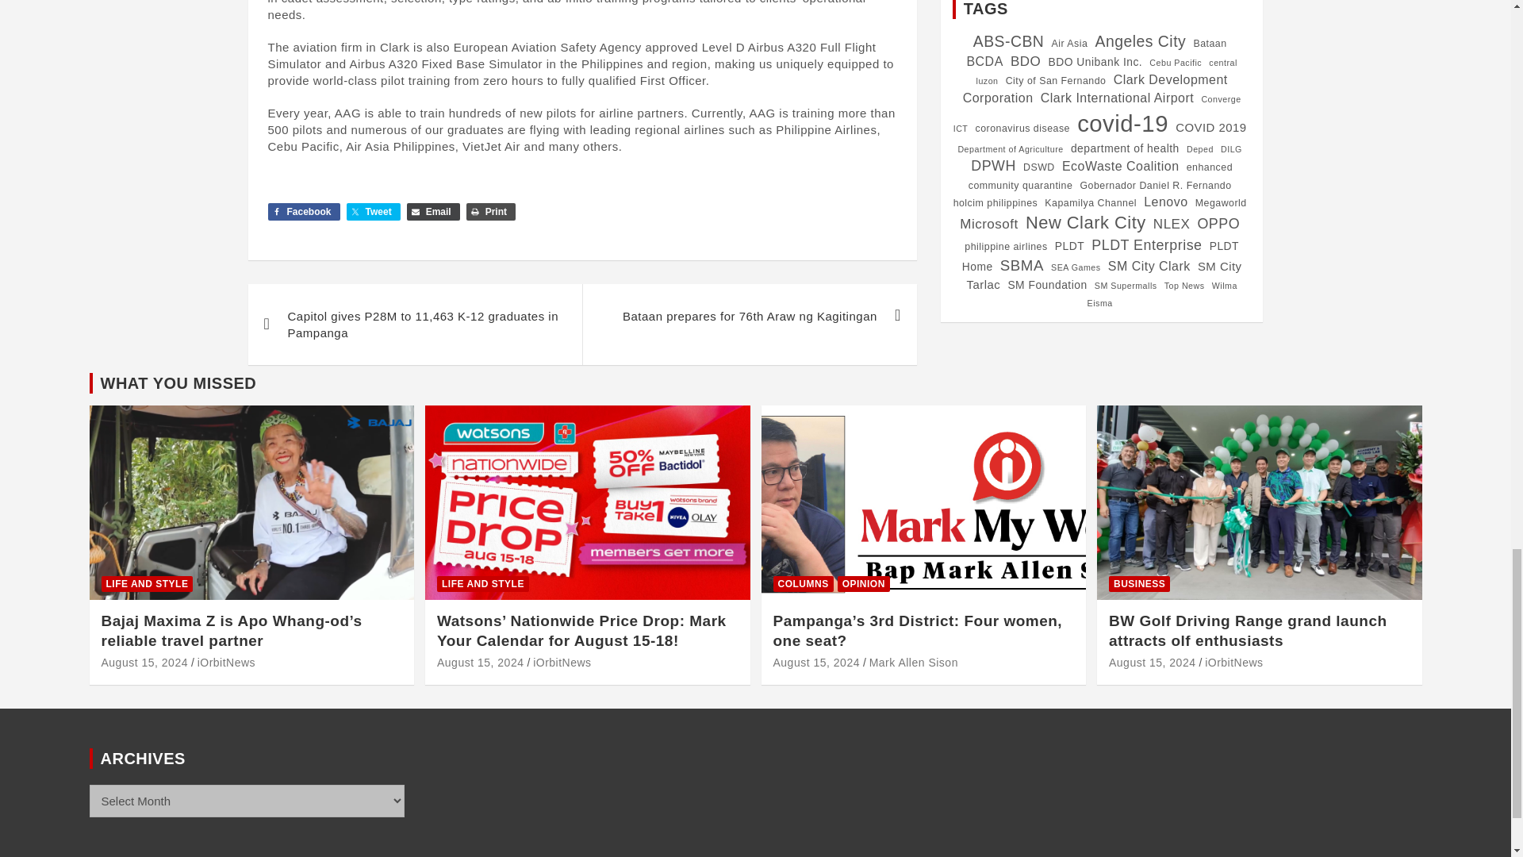 Image resolution: width=1523 pixels, height=857 pixels. I want to click on Share on Twitter, so click(373, 211).